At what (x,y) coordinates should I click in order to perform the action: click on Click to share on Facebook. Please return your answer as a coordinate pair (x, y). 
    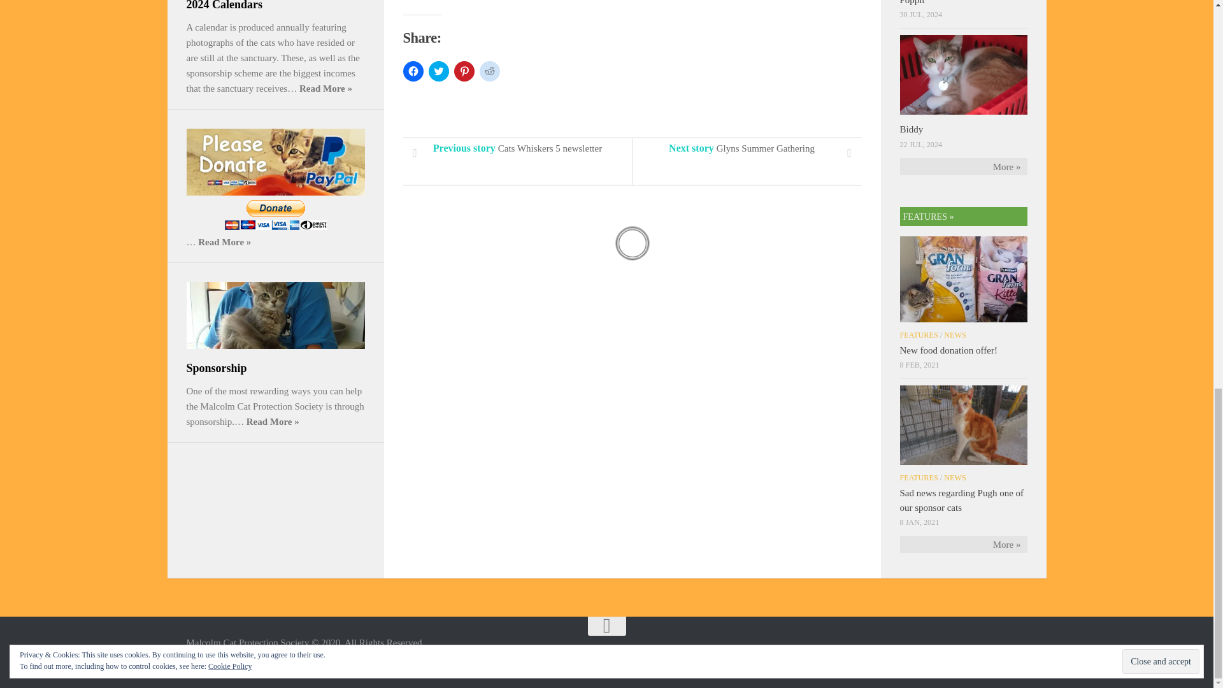
    Looking at the image, I should click on (413, 71).